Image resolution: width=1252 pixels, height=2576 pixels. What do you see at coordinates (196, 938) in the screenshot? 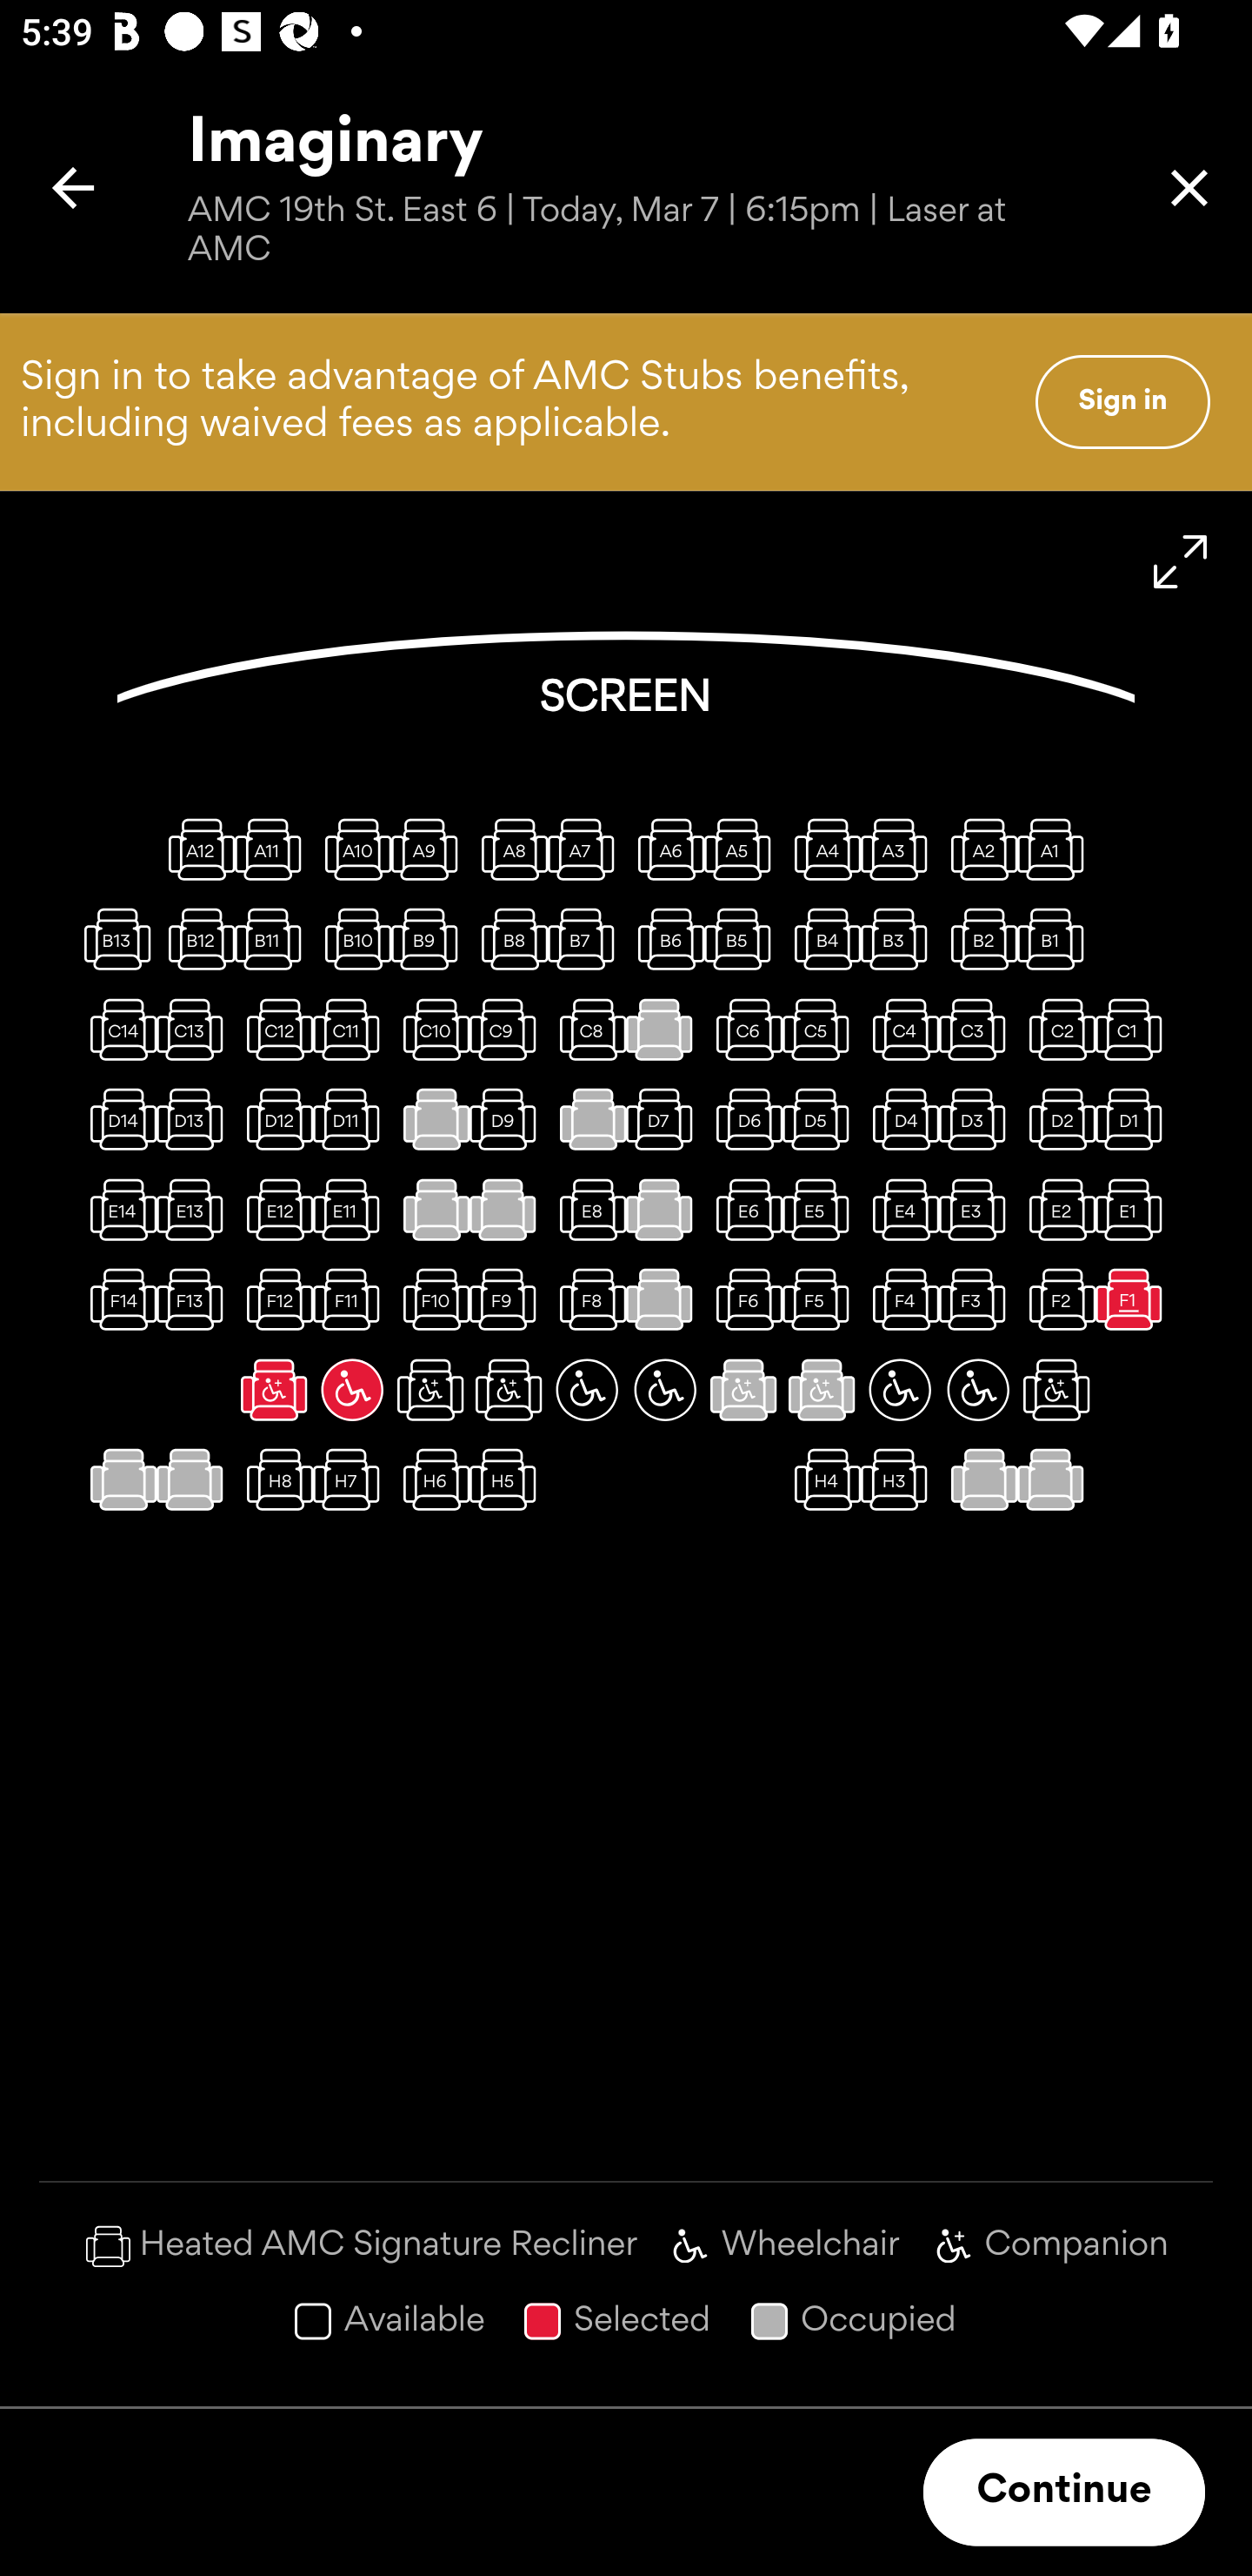
I see `B12, Regular seat, available` at bounding box center [196, 938].